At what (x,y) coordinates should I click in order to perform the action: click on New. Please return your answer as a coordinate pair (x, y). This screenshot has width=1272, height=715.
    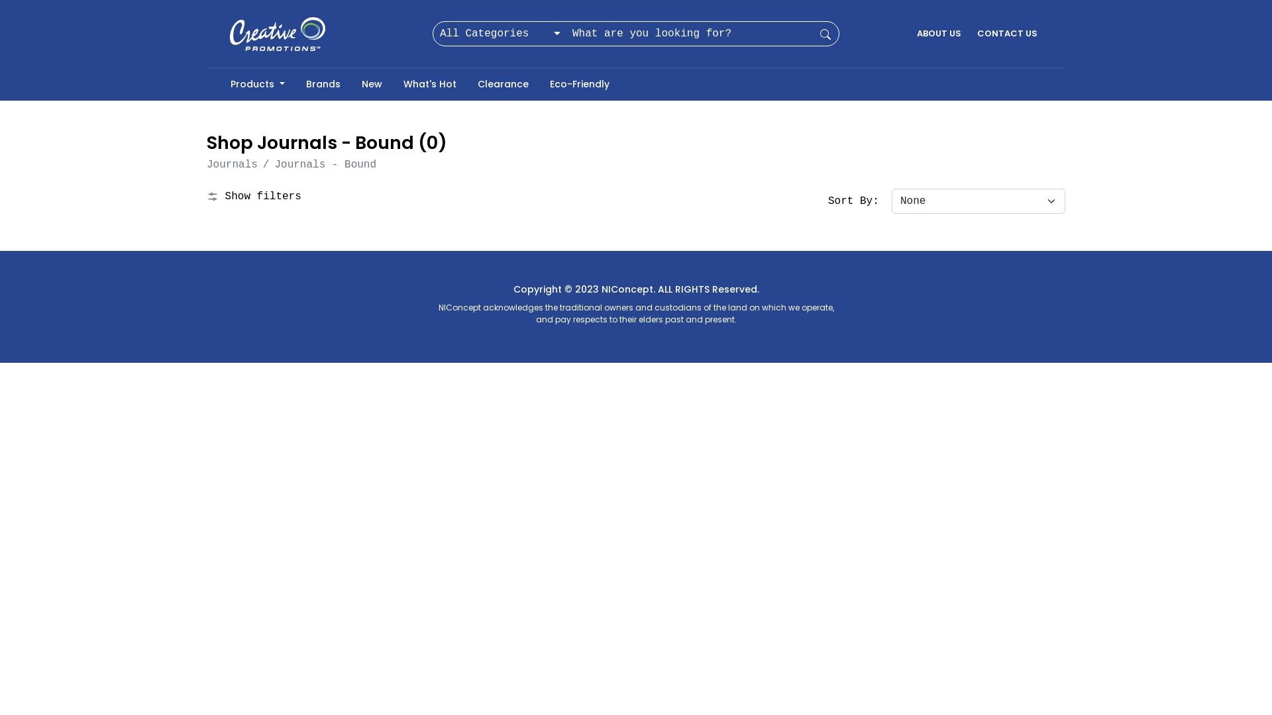
    Looking at the image, I should click on (372, 85).